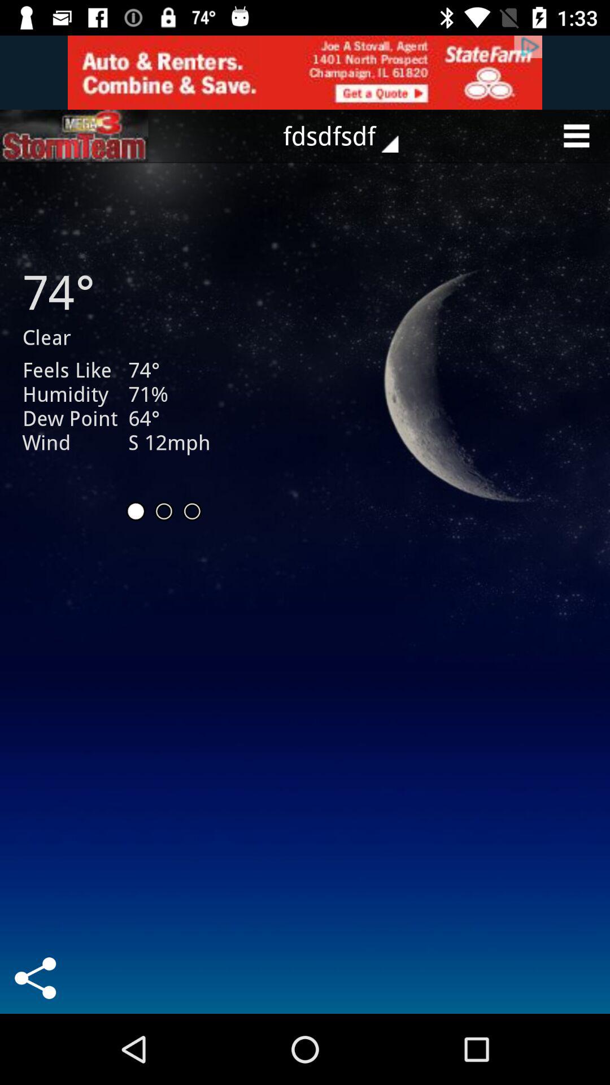 The height and width of the screenshot is (1085, 610). Describe the element at coordinates (305, 72) in the screenshot. I see `to view add` at that location.